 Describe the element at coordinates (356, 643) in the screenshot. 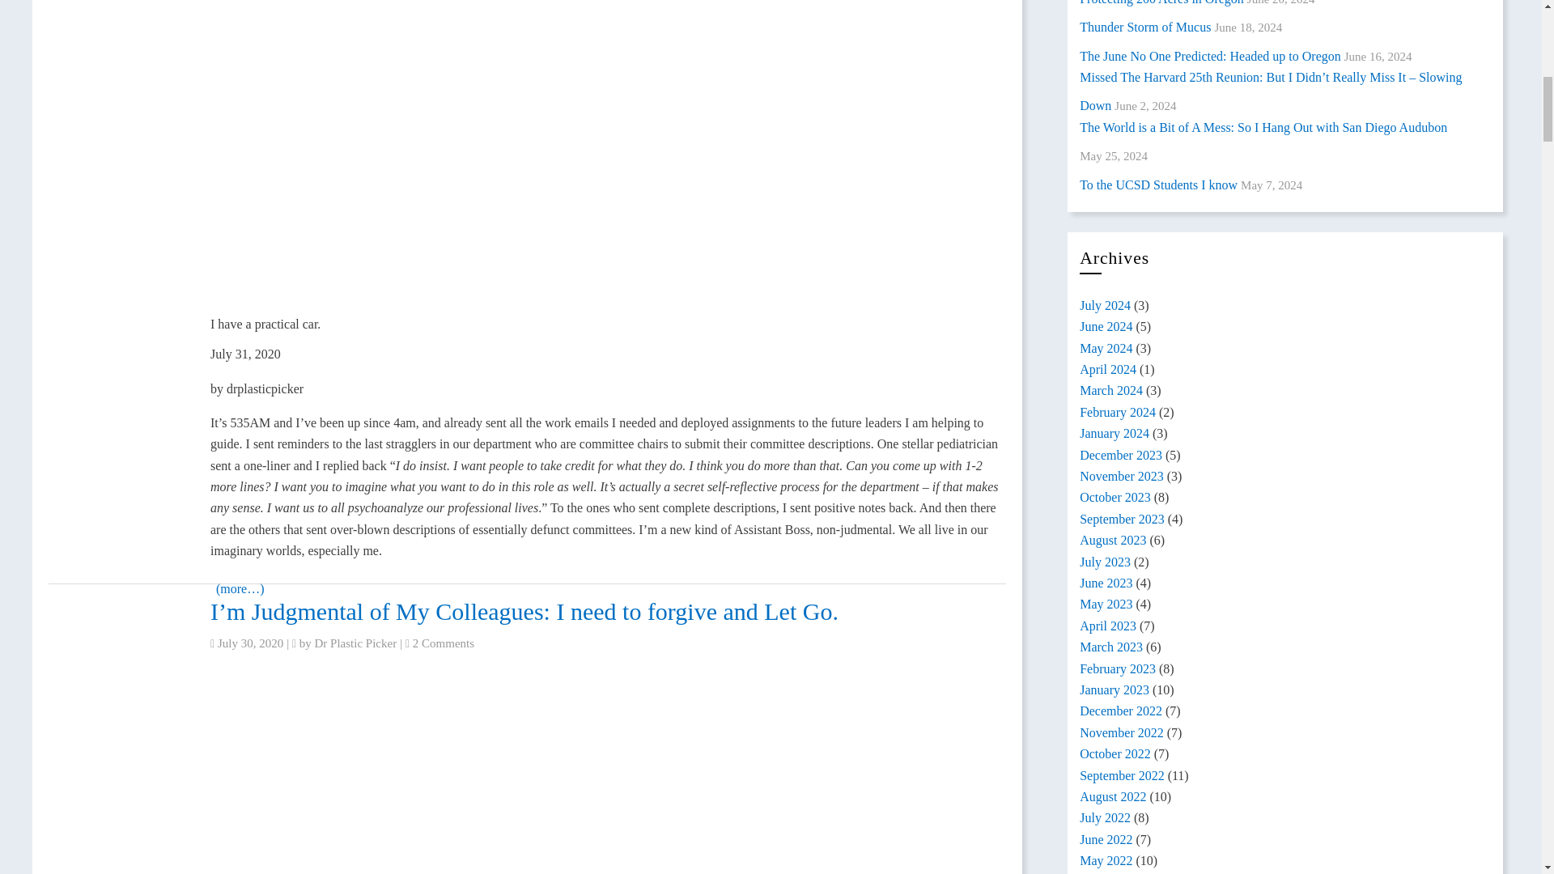

I see `Dr Plastic Picker` at that location.